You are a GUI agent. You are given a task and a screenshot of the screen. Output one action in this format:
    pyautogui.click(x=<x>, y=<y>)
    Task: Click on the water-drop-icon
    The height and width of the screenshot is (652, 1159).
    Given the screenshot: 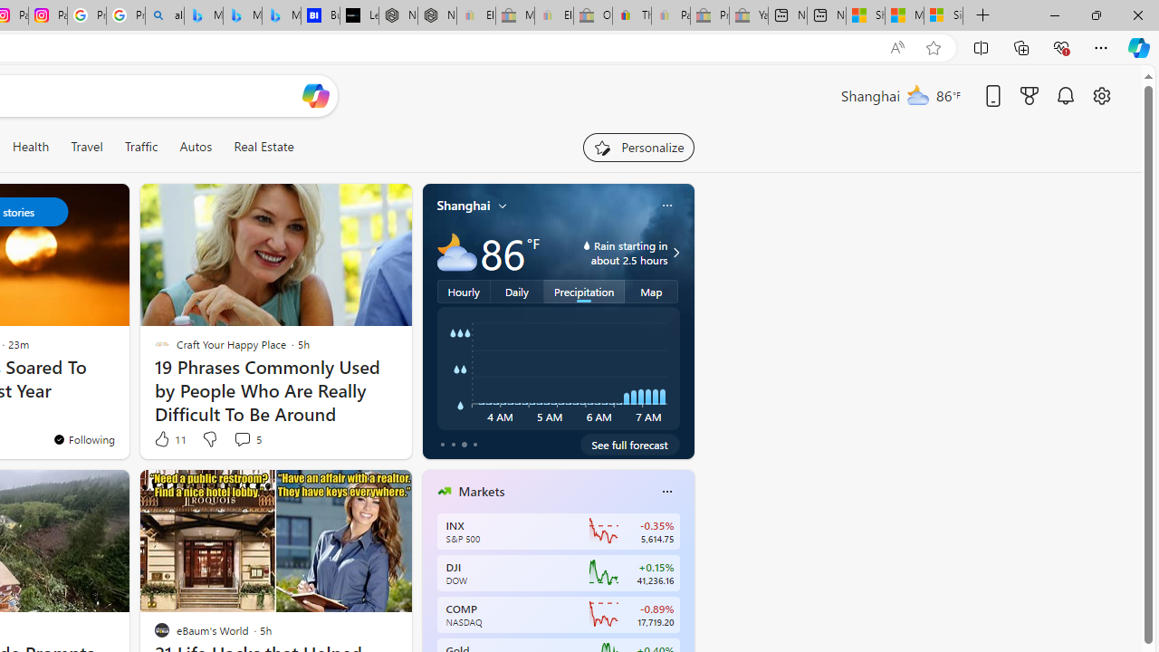 What is the action you would take?
    pyautogui.click(x=587, y=244)
    